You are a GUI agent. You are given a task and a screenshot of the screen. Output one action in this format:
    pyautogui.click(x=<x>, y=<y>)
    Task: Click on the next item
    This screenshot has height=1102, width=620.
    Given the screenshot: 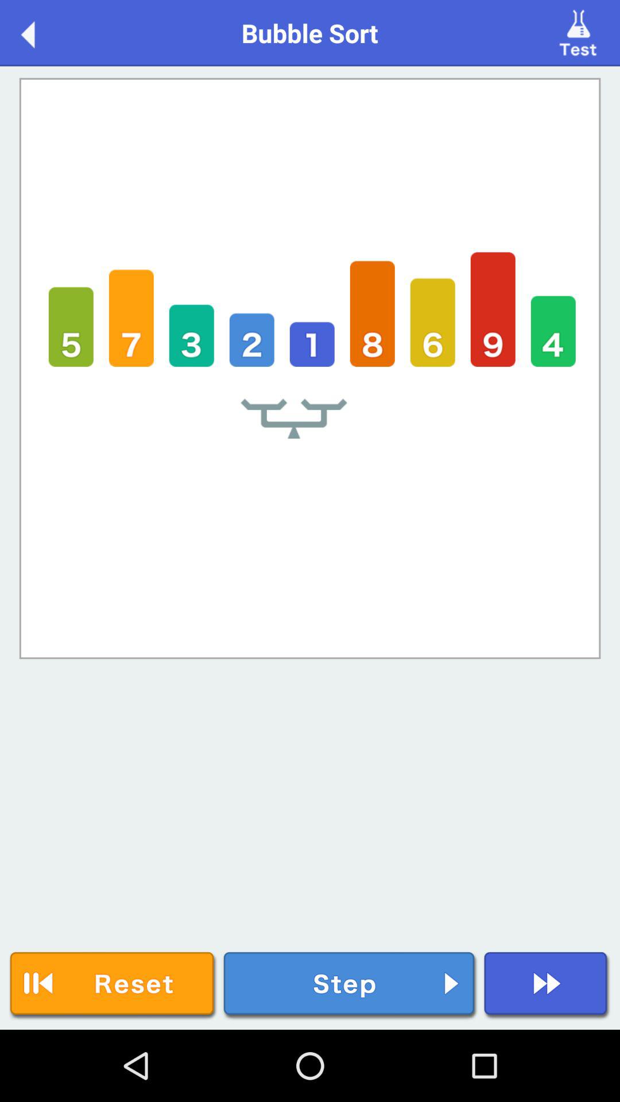 What is the action you would take?
    pyautogui.click(x=547, y=986)
    